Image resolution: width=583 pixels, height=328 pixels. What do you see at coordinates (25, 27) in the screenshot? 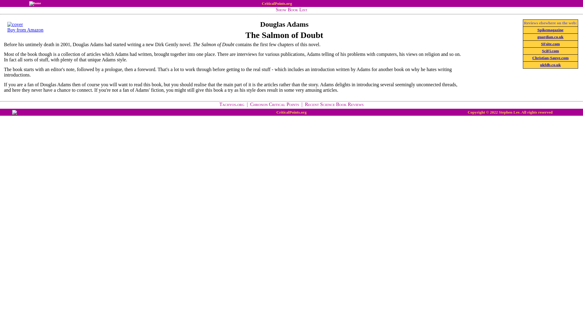
I see `Buy from Amazon` at bounding box center [25, 27].